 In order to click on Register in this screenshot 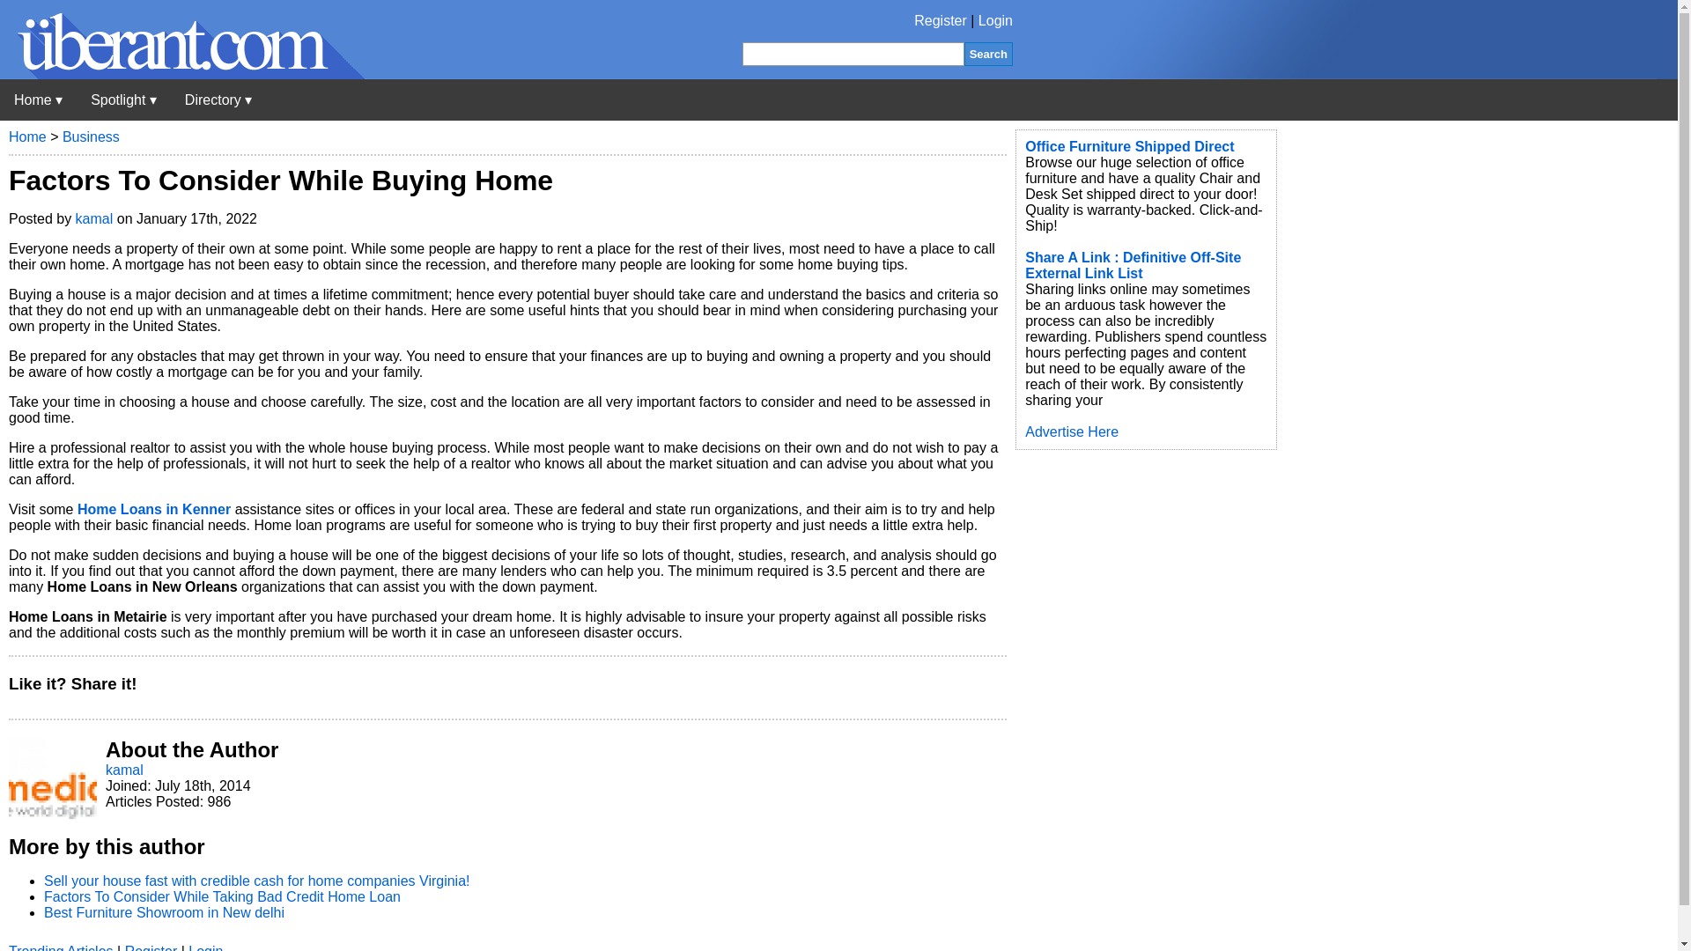, I will do `click(941, 21)`.